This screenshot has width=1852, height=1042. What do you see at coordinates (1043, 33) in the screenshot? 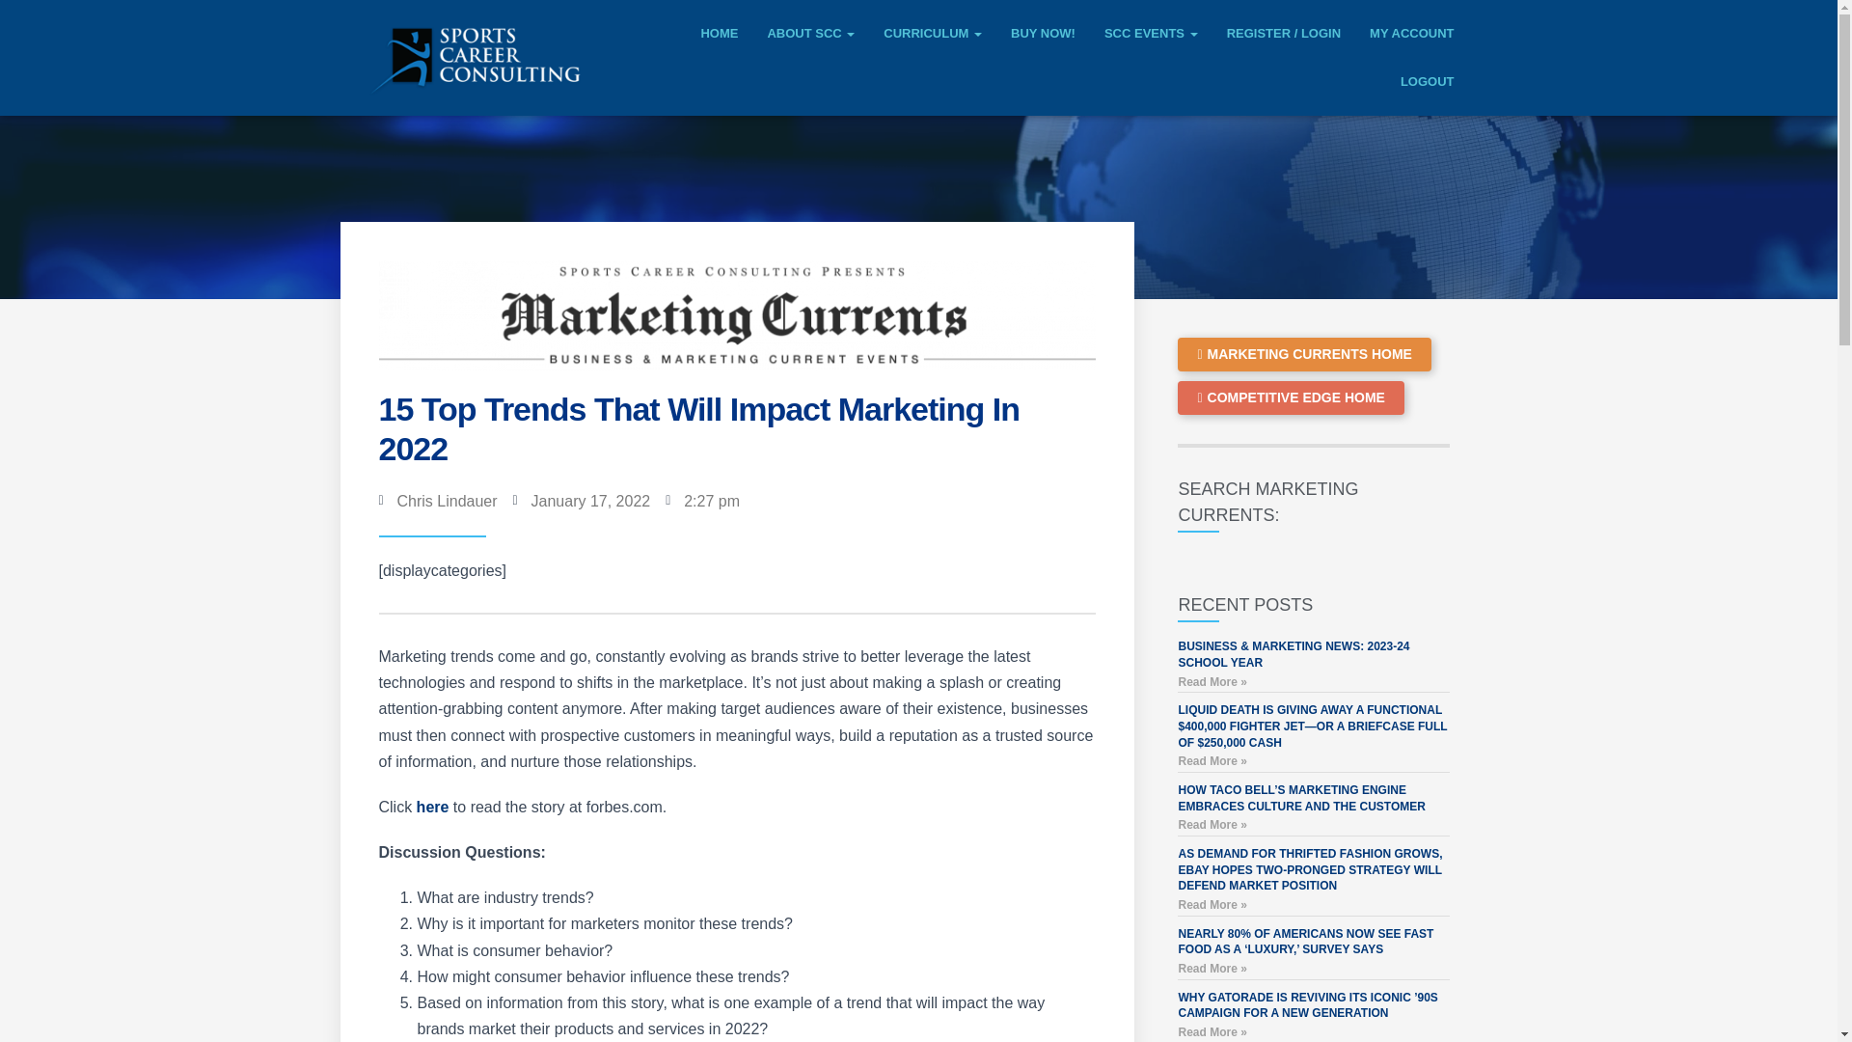
I see `BUY NOW!` at bounding box center [1043, 33].